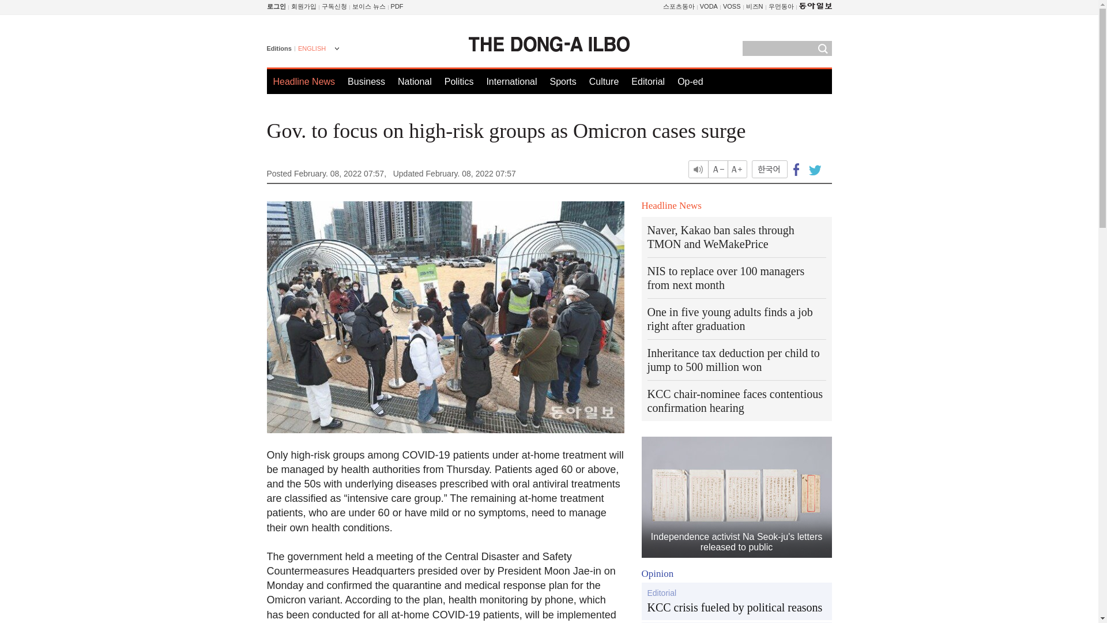 The image size is (1107, 623). Describe the element at coordinates (414, 81) in the screenshot. I see `National` at that location.